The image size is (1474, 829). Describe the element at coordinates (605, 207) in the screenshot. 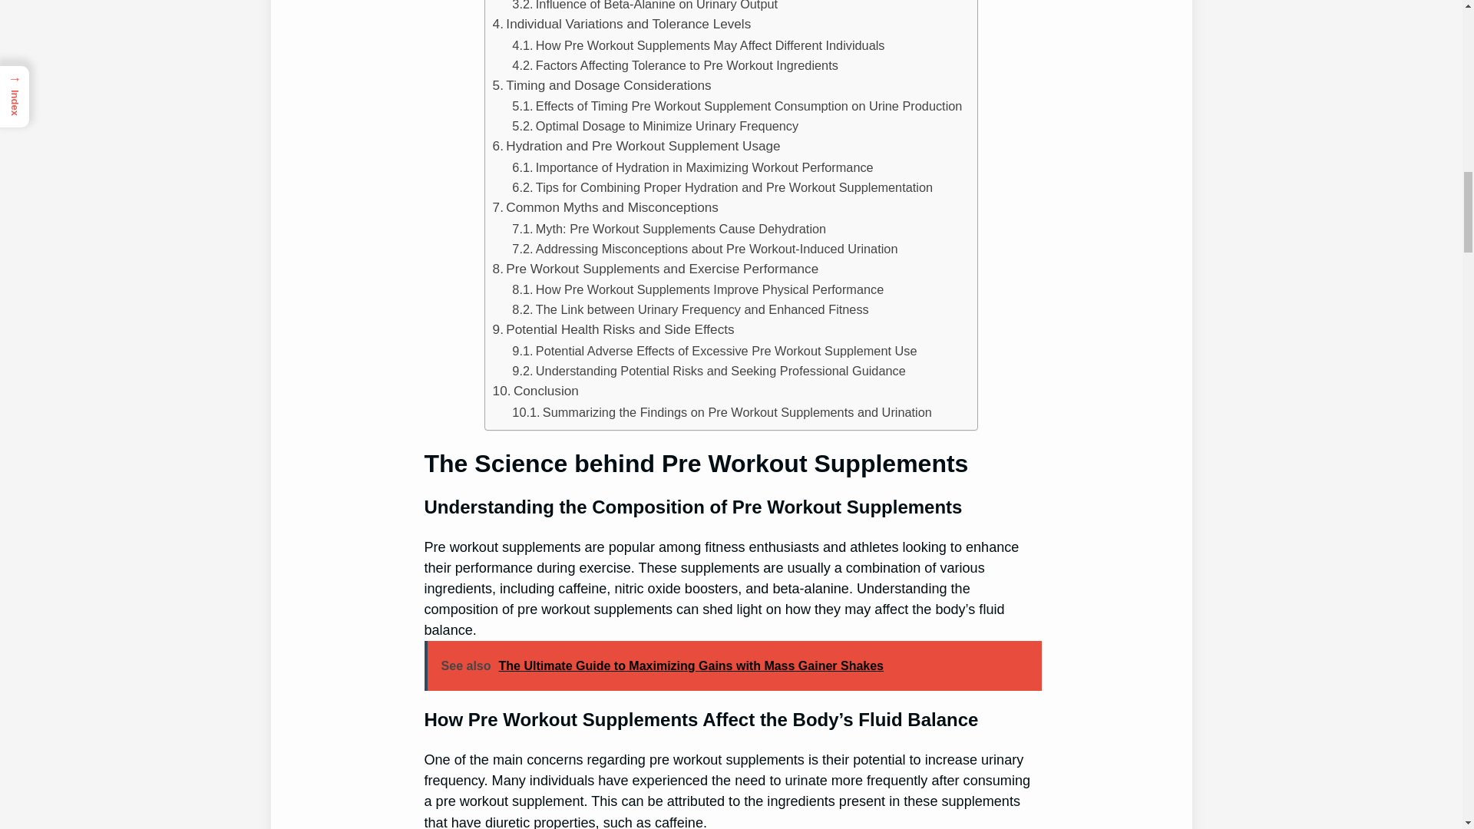

I see `Common Myths and Misconceptions` at that location.